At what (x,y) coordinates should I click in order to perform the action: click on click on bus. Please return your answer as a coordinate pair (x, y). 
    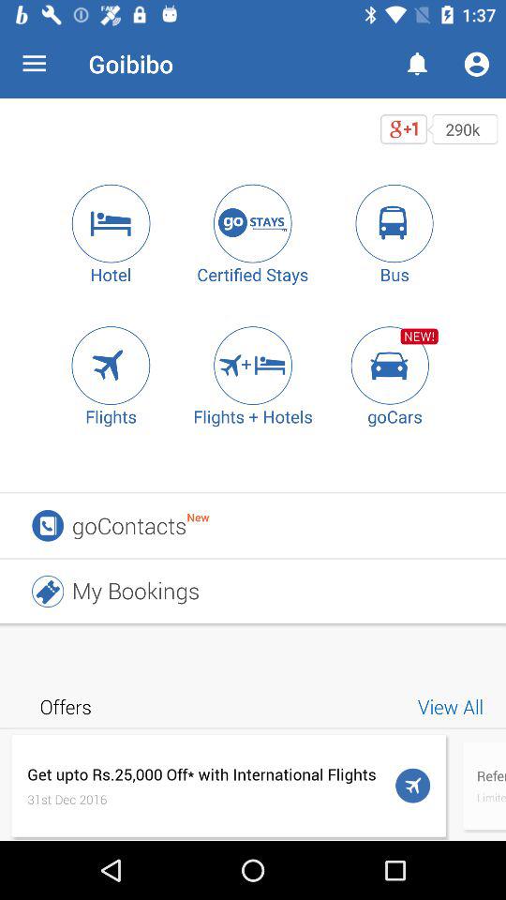
    Looking at the image, I should click on (394, 223).